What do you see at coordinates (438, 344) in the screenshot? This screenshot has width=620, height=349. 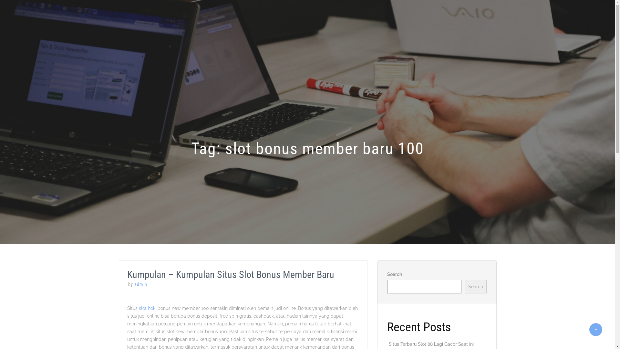 I see `Situs Terbaru Slot 88 Lagi Gacor Saat Ini` at bounding box center [438, 344].